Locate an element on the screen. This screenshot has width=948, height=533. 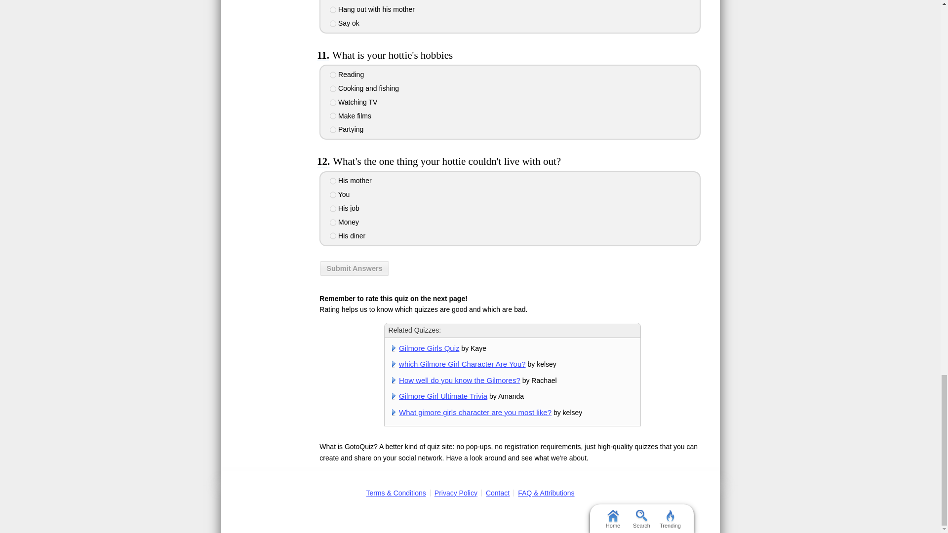
How well do you know the Gilmores? is located at coordinates (460, 380).